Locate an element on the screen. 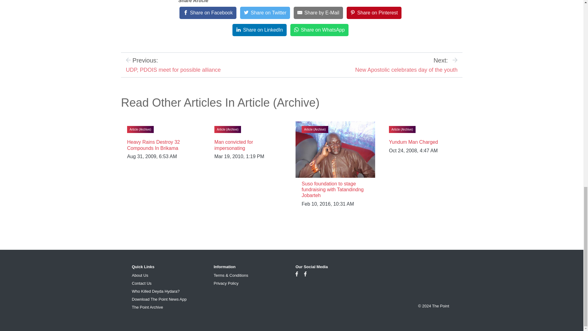 This screenshot has height=331, width=588. UDP, PDOIS meet for possible alliance is located at coordinates (173, 70).